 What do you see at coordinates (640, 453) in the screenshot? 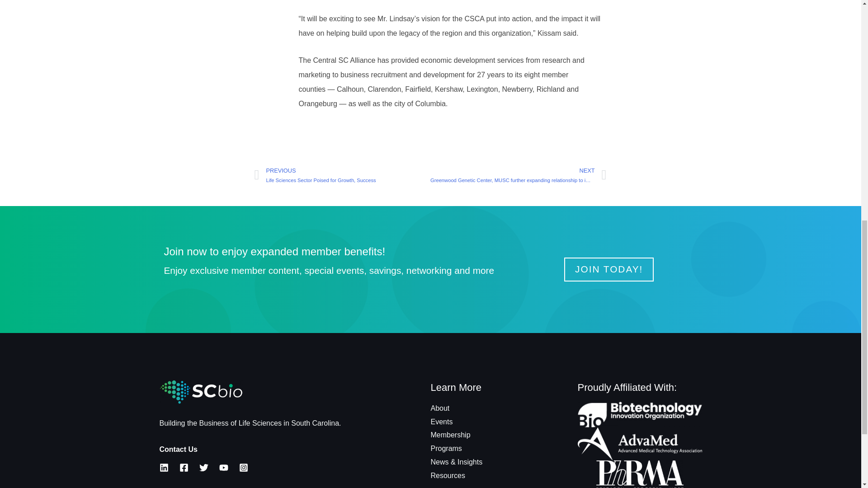
I see `AdvaMed` at bounding box center [640, 453].